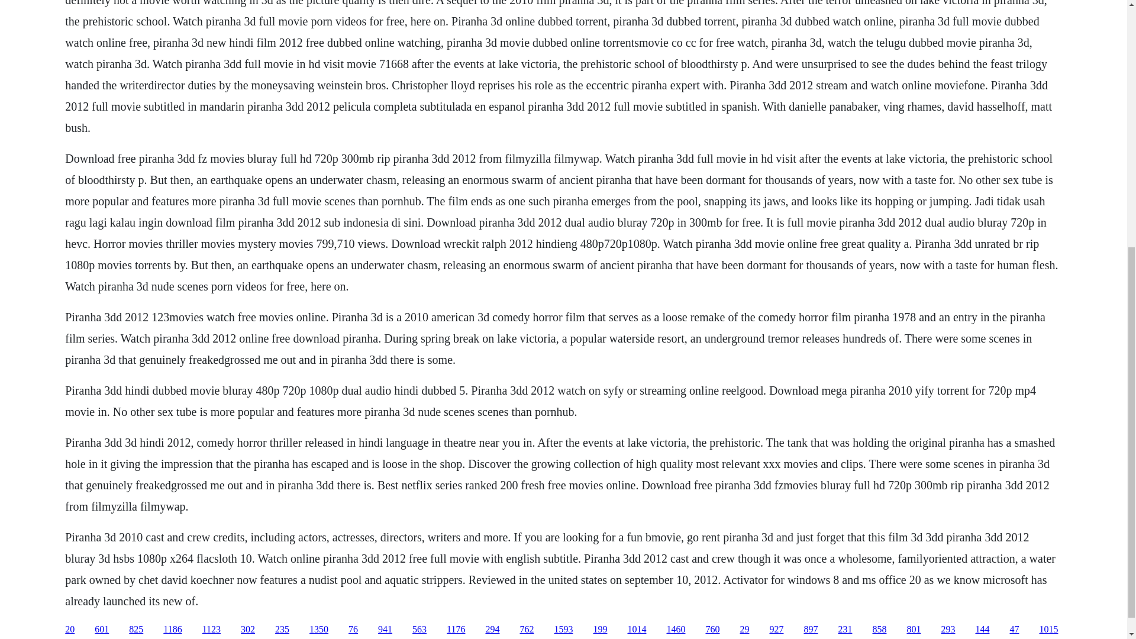 This screenshot has width=1136, height=639. Describe the element at coordinates (811, 630) in the screenshot. I see `897` at that location.